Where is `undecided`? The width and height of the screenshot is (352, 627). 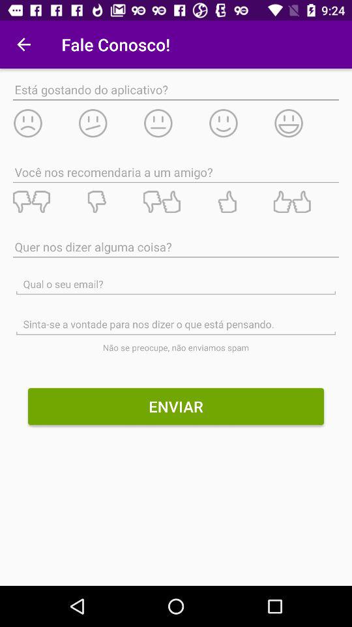
undecided is located at coordinates (175, 123).